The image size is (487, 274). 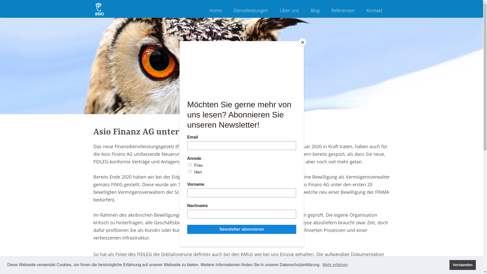 I want to click on Home, so click(x=216, y=10).